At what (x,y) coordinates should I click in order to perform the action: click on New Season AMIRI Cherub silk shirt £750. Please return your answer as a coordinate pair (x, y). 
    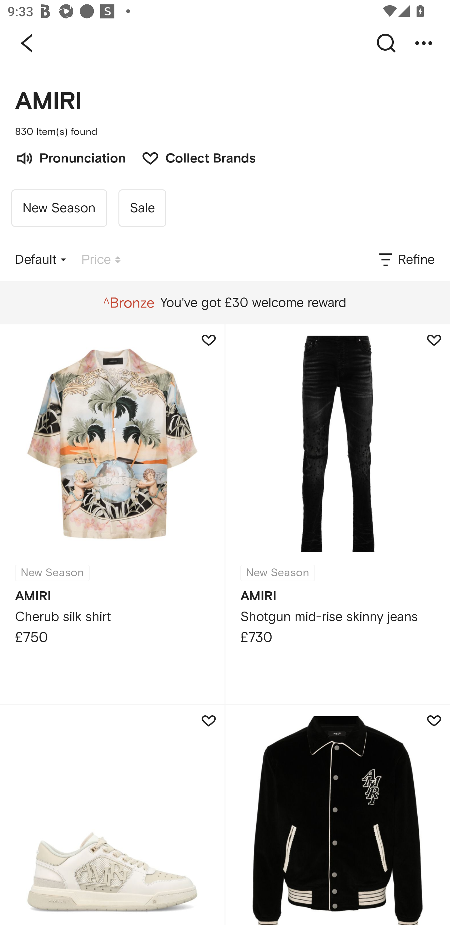
    Looking at the image, I should click on (112, 514).